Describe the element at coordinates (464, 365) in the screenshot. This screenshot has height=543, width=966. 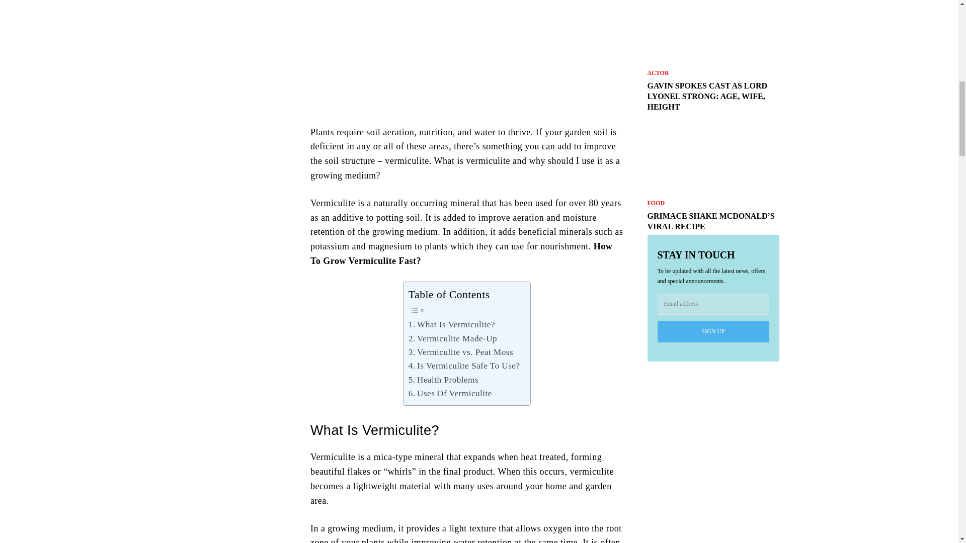
I see `Is Vermiculite Safe To Use?` at that location.